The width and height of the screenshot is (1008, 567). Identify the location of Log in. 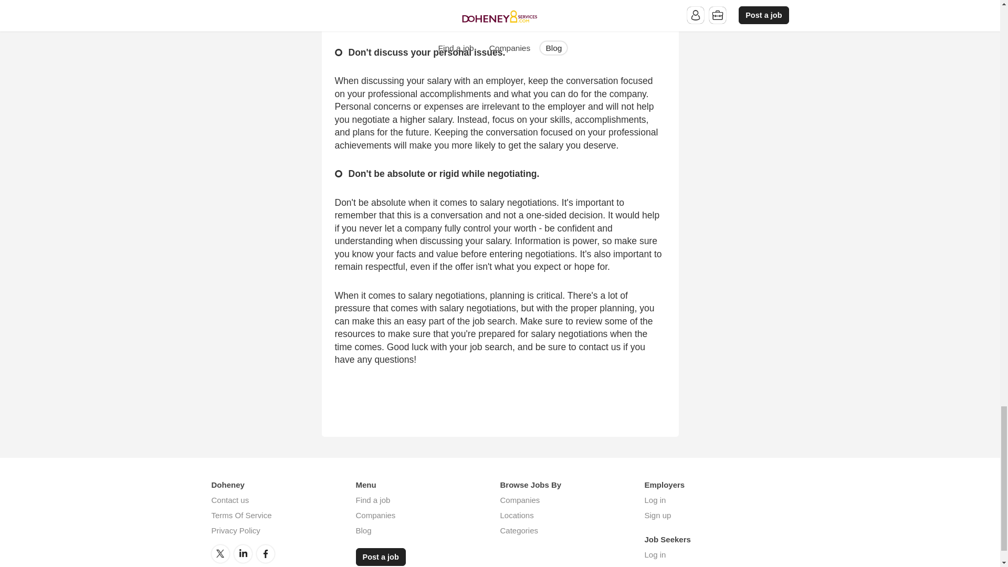
(655, 554).